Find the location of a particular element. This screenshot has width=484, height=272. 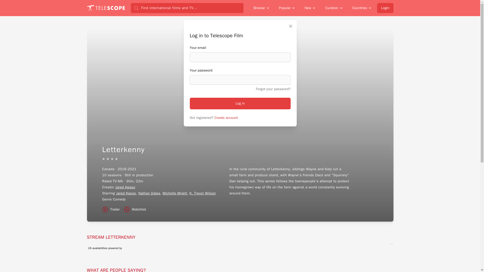

New is located at coordinates (310, 8).